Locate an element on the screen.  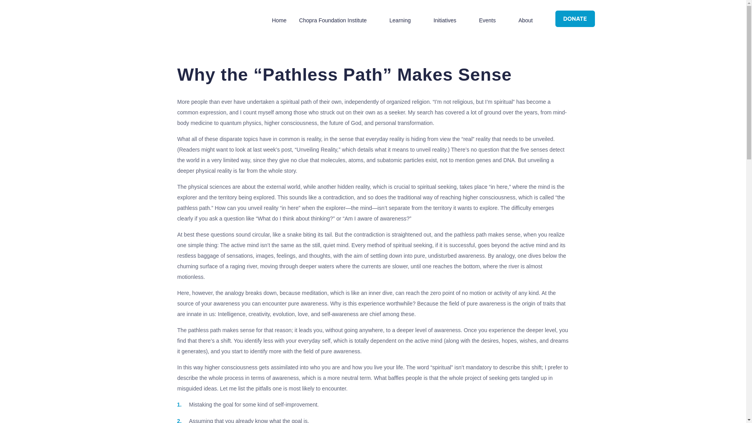
Chopra Foundation Institute is located at coordinates (333, 20).